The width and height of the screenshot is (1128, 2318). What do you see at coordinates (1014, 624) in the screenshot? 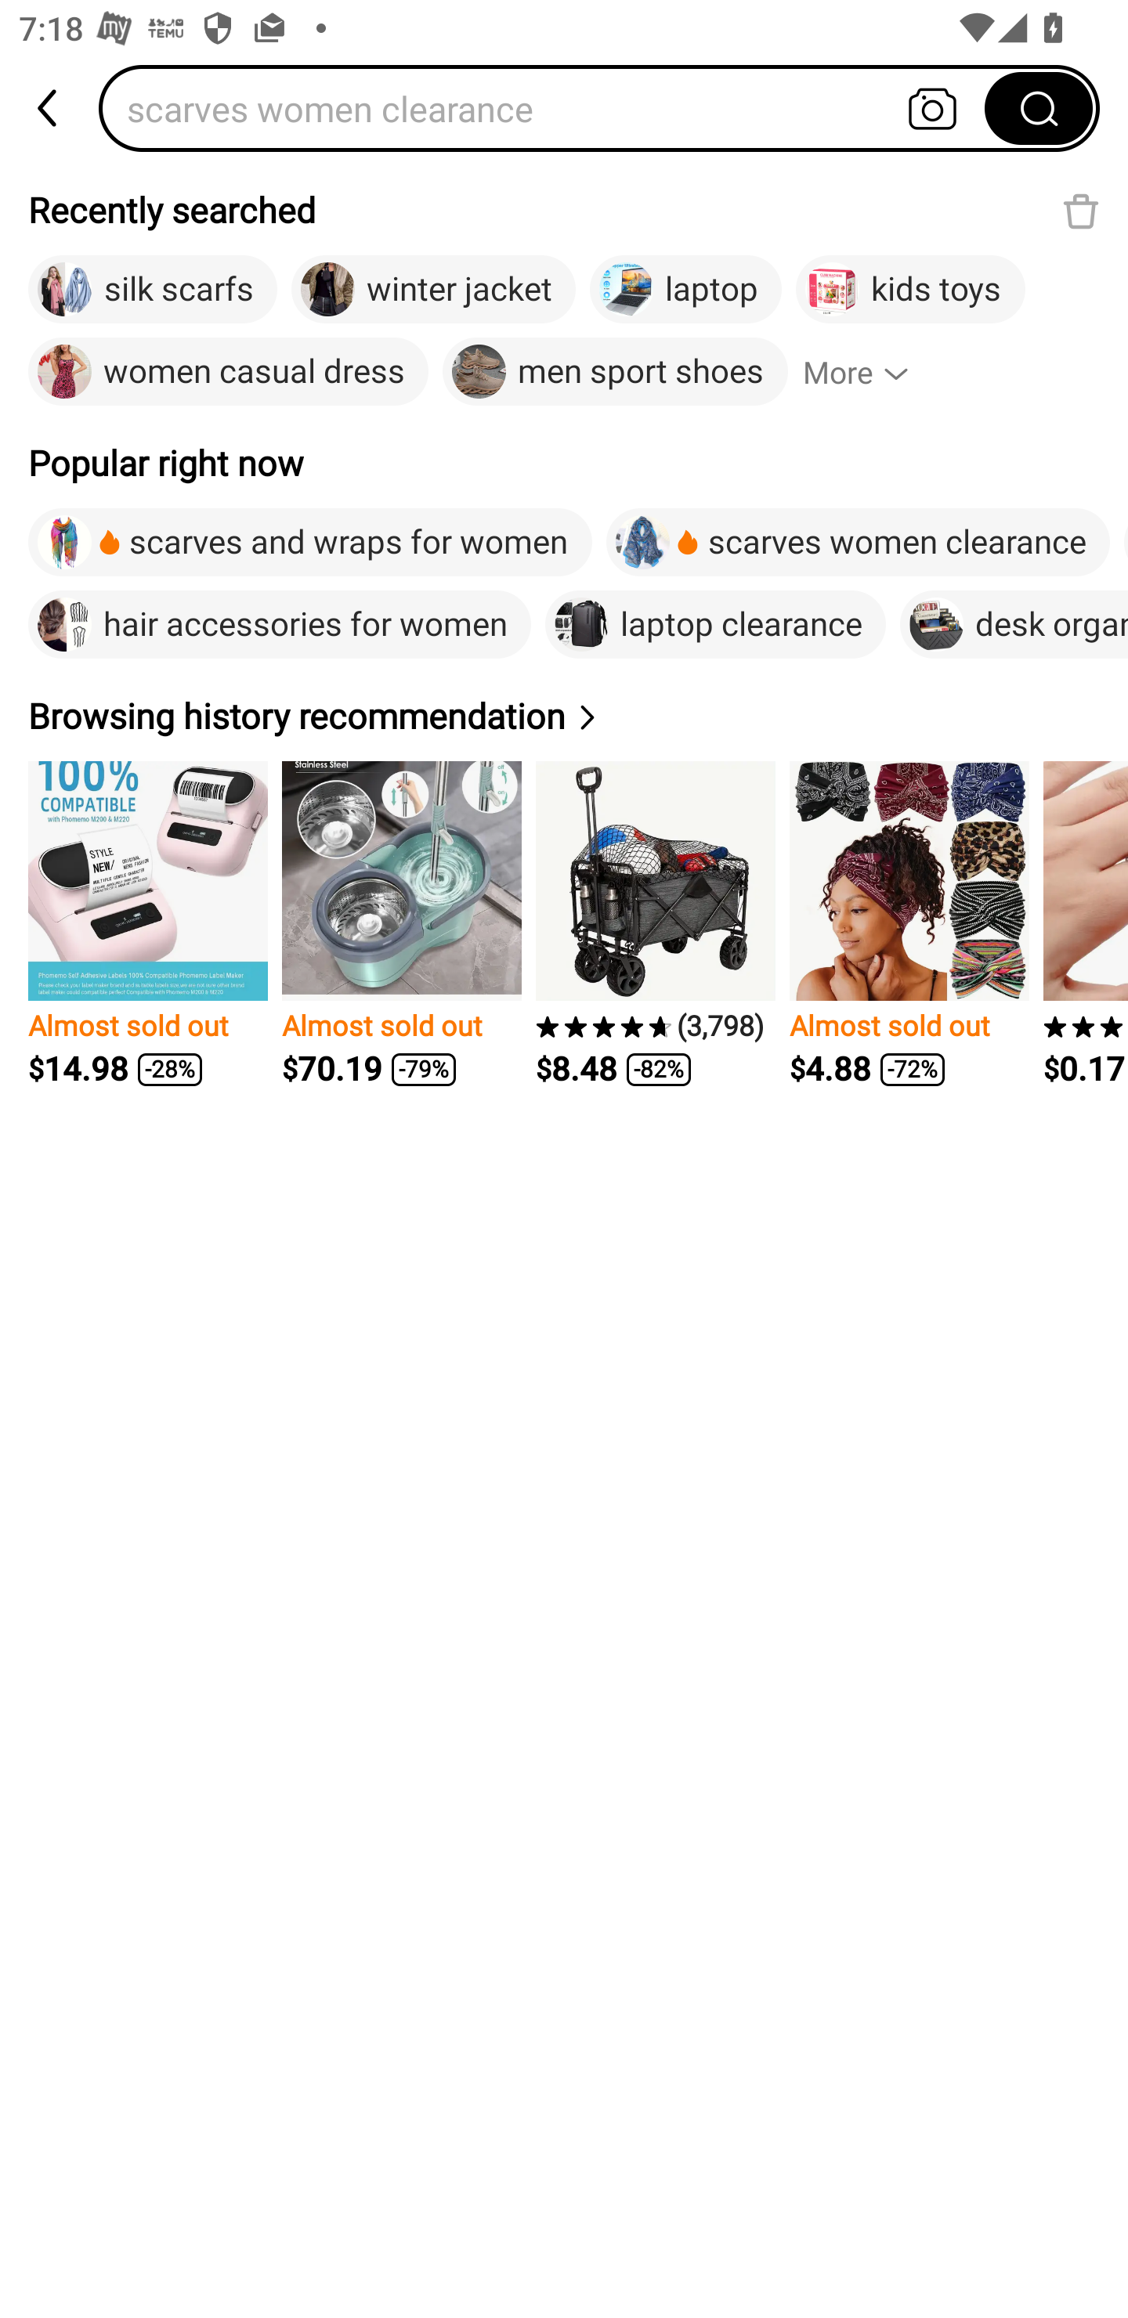
I see `desk organizers and accessories` at bounding box center [1014, 624].